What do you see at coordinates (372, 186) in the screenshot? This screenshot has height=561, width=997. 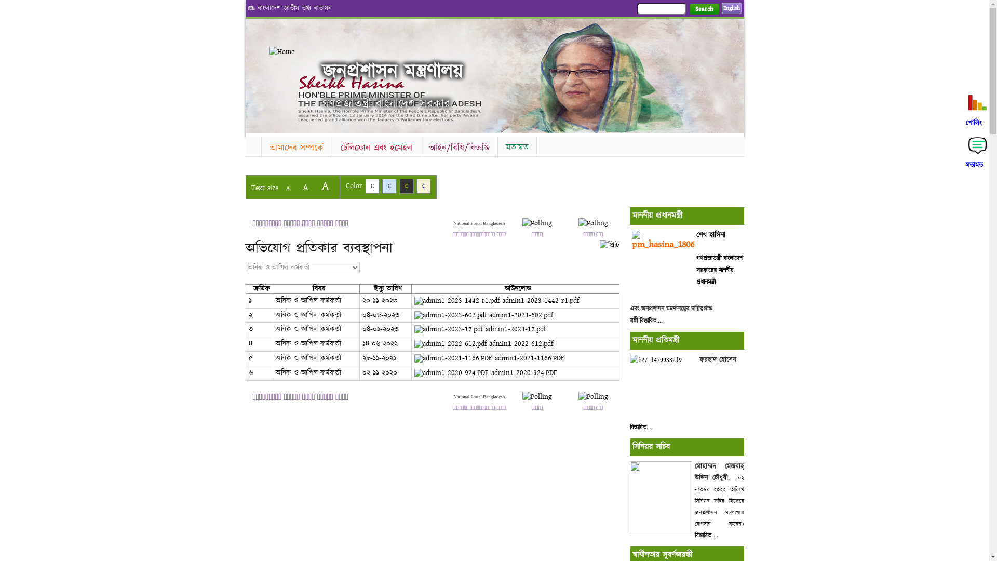 I see `C` at bounding box center [372, 186].